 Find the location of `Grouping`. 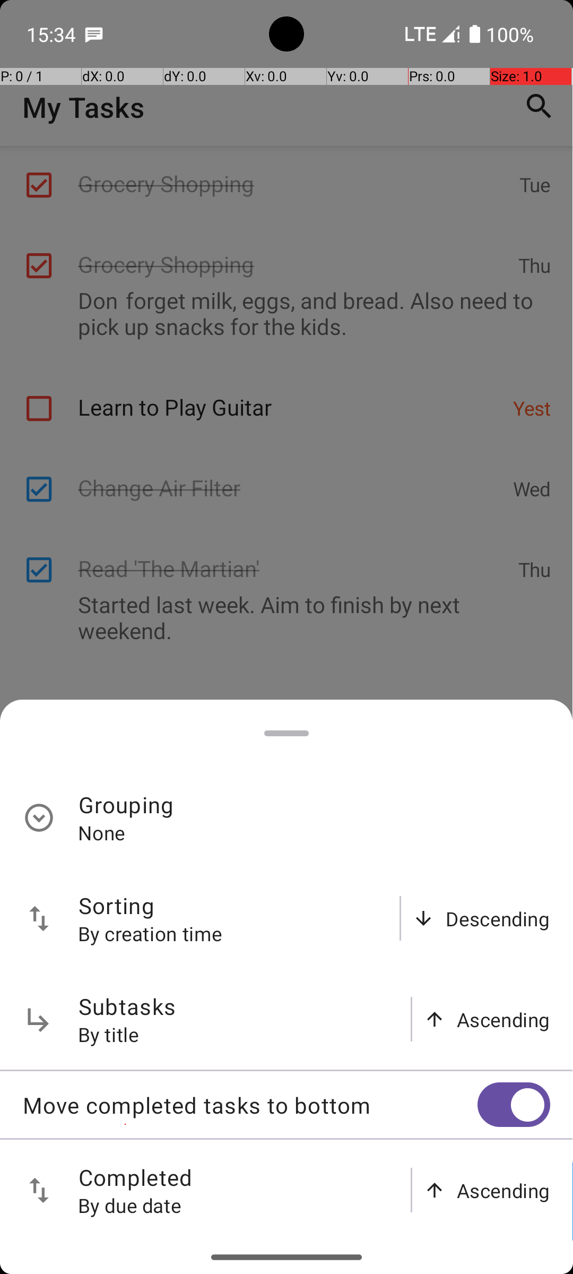

Grouping is located at coordinates (126, 805).